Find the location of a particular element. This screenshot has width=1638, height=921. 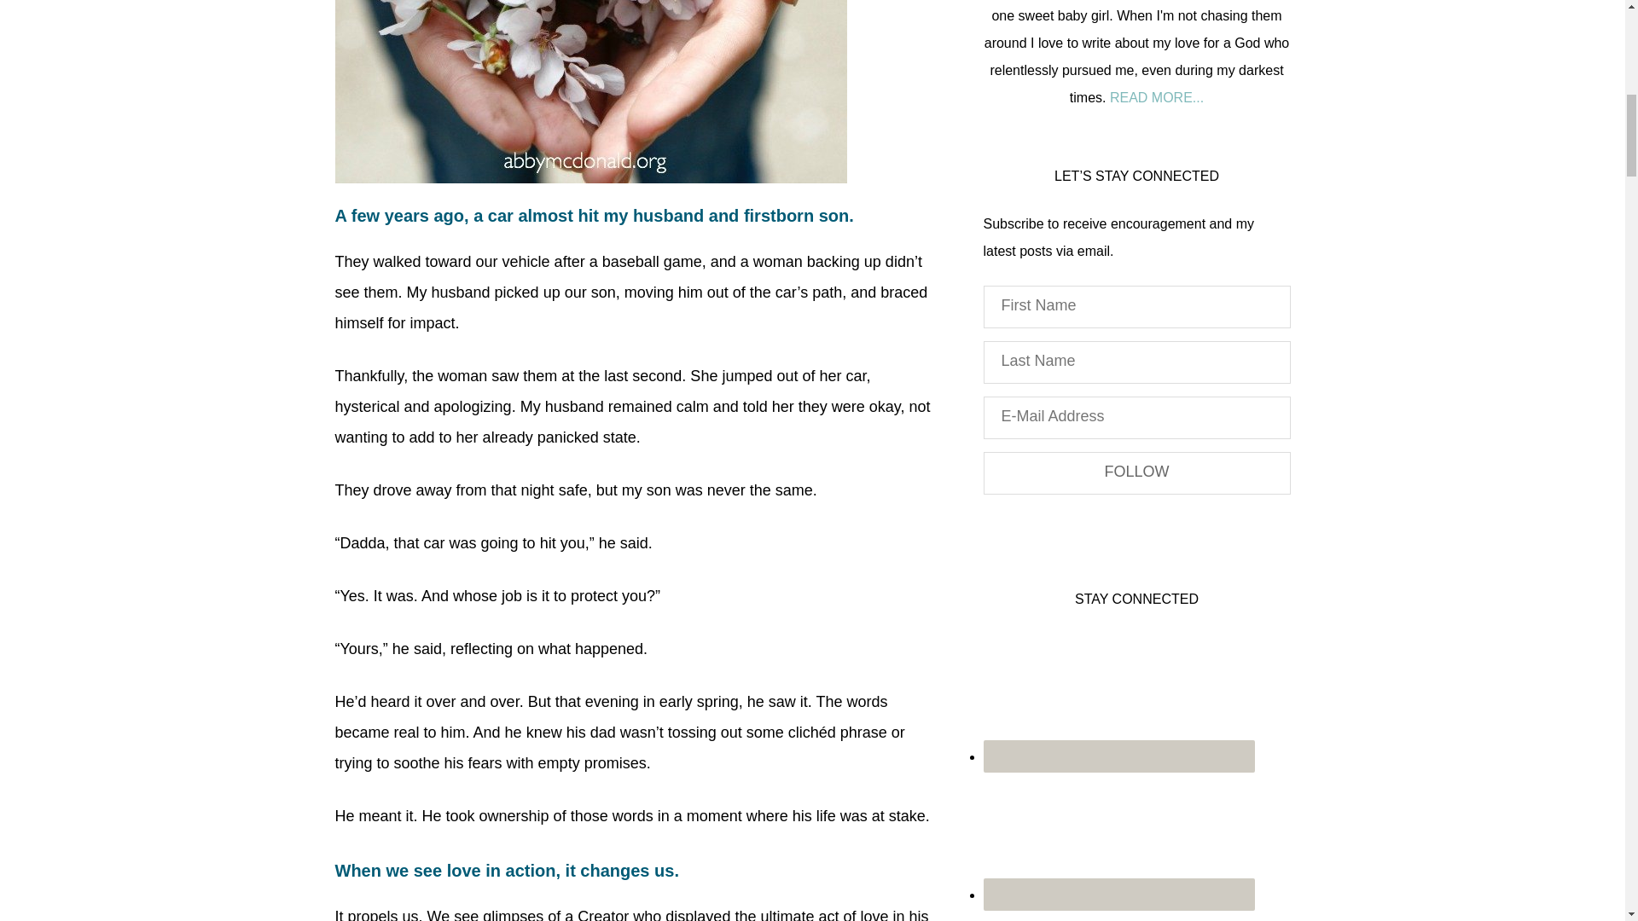

FOLLOW is located at coordinates (1136, 472).